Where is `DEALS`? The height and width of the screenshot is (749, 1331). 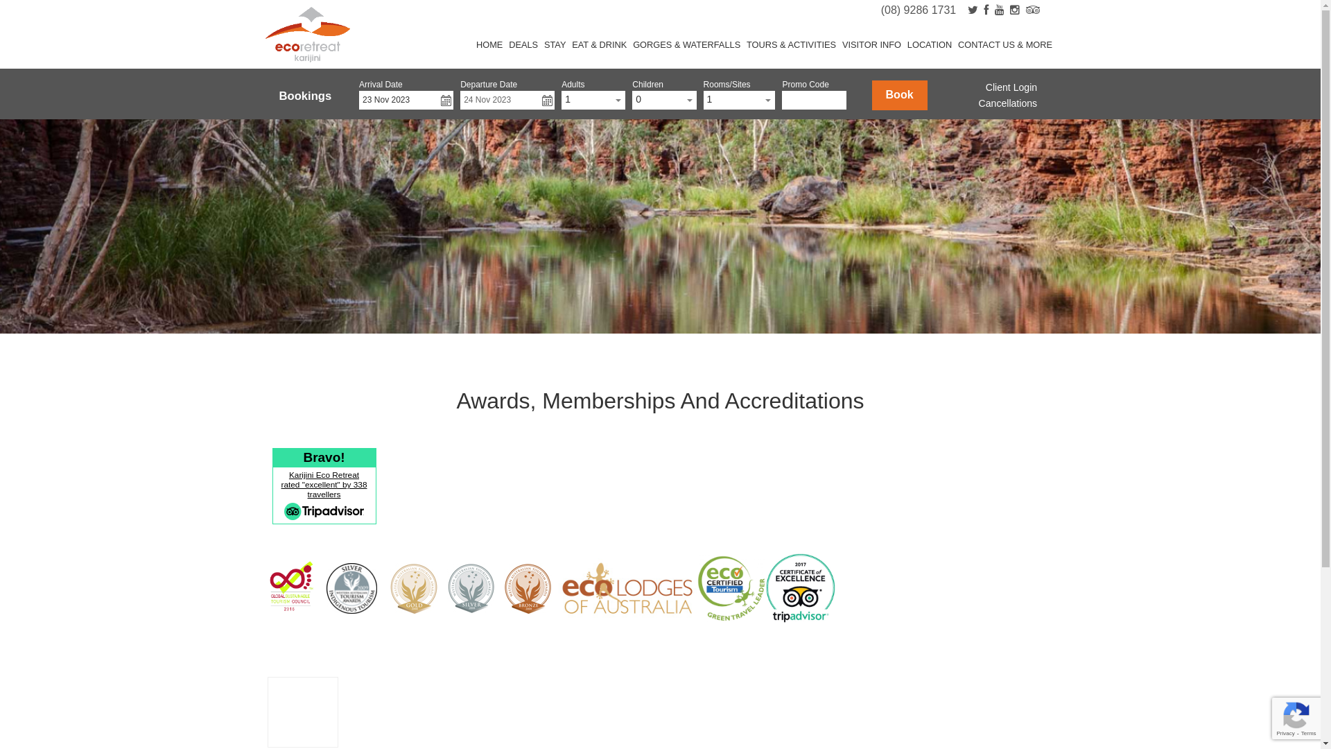
DEALS is located at coordinates (524, 44).